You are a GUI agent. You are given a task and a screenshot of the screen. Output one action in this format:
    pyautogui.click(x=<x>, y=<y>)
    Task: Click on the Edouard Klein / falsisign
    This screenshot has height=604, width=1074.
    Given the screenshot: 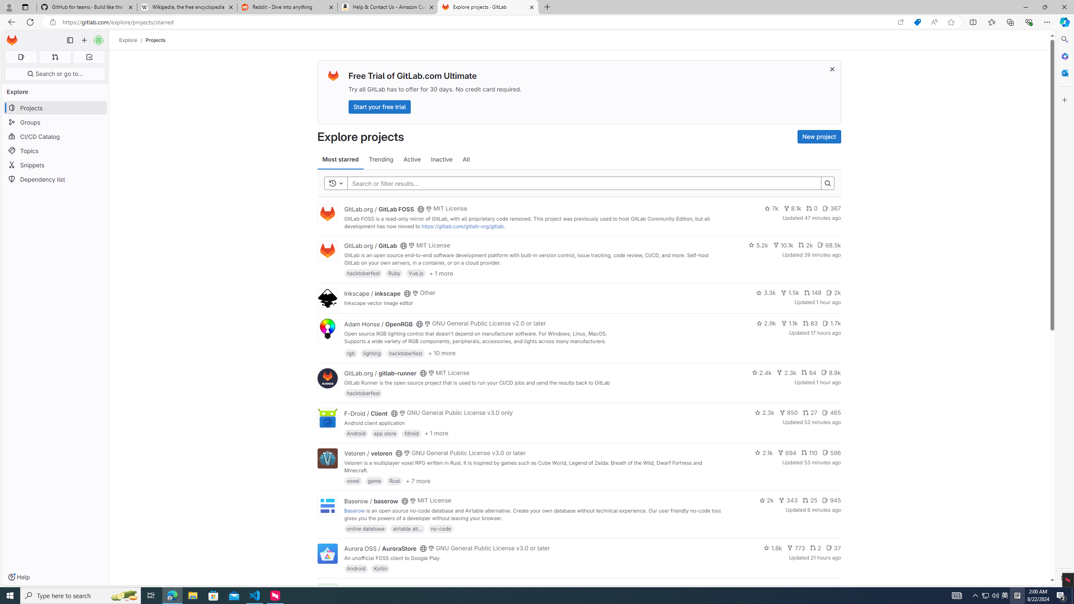 What is the action you would take?
    pyautogui.click(x=378, y=588)
    